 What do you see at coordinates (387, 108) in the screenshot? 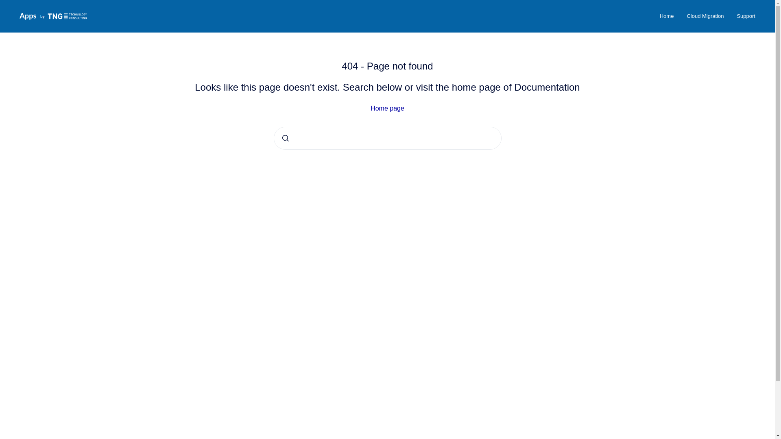
I see `Home page` at bounding box center [387, 108].